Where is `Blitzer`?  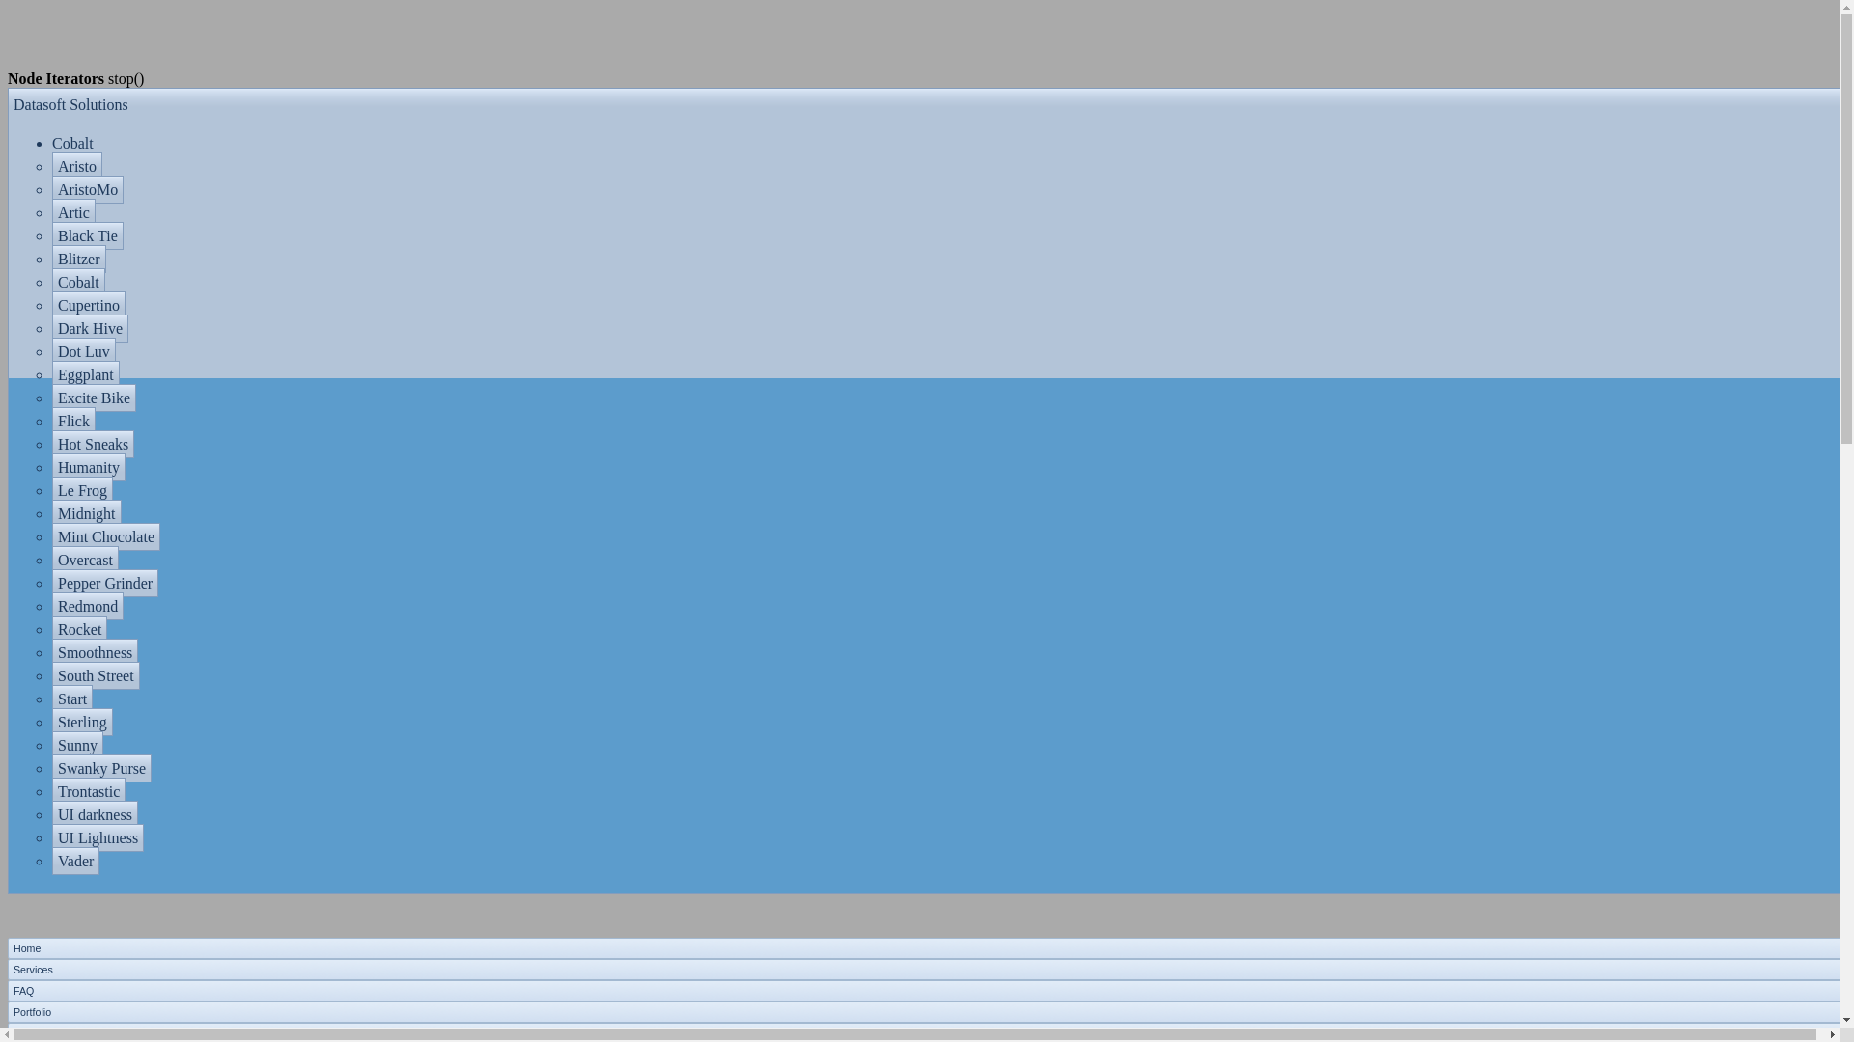 Blitzer is located at coordinates (78, 259).